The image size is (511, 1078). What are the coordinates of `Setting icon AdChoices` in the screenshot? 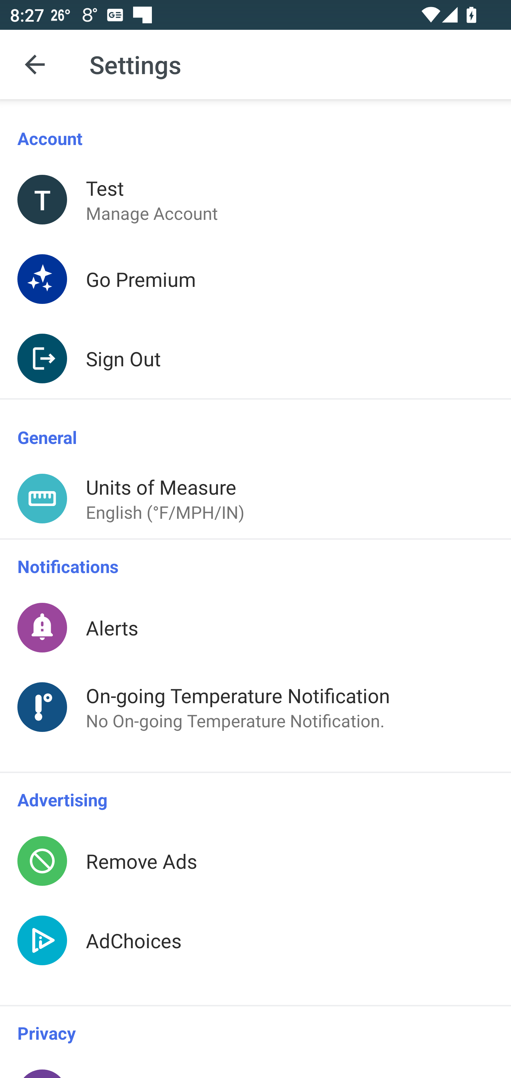 It's located at (255, 953).